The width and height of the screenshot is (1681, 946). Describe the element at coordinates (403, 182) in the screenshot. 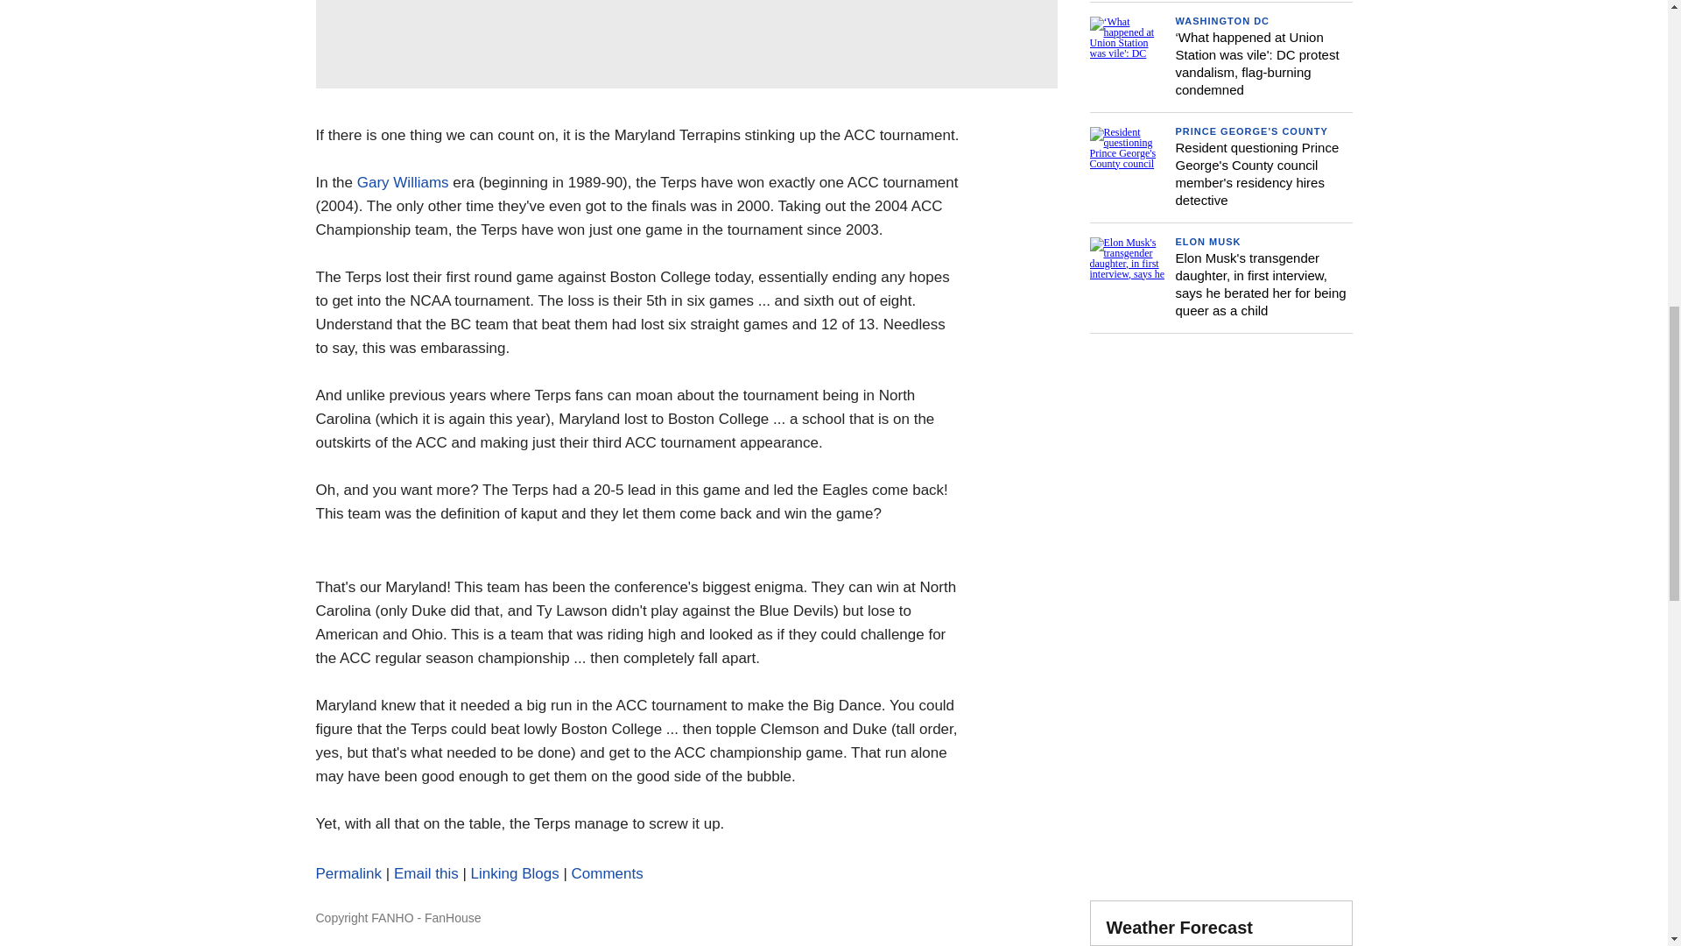

I see `Gary Williams` at that location.